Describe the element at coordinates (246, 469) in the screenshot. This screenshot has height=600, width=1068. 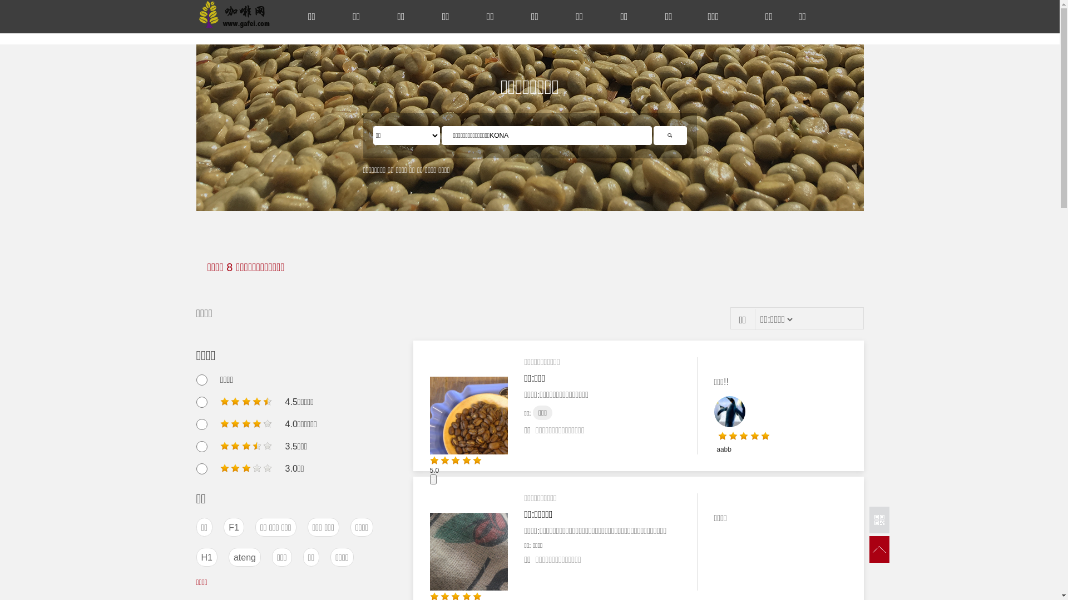
I see `regular` at that location.